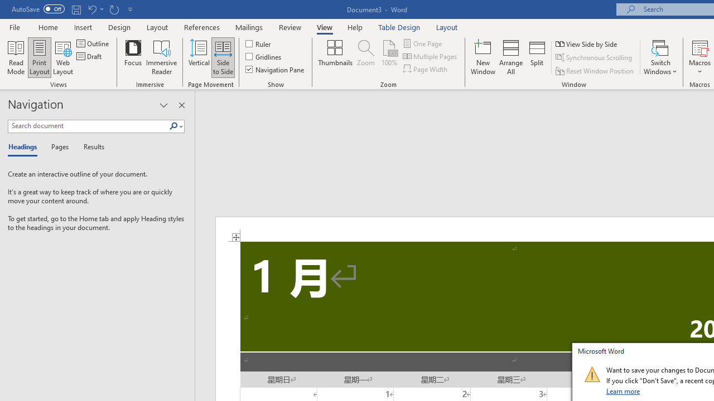  What do you see at coordinates (699, 57) in the screenshot?
I see `Macros` at bounding box center [699, 57].